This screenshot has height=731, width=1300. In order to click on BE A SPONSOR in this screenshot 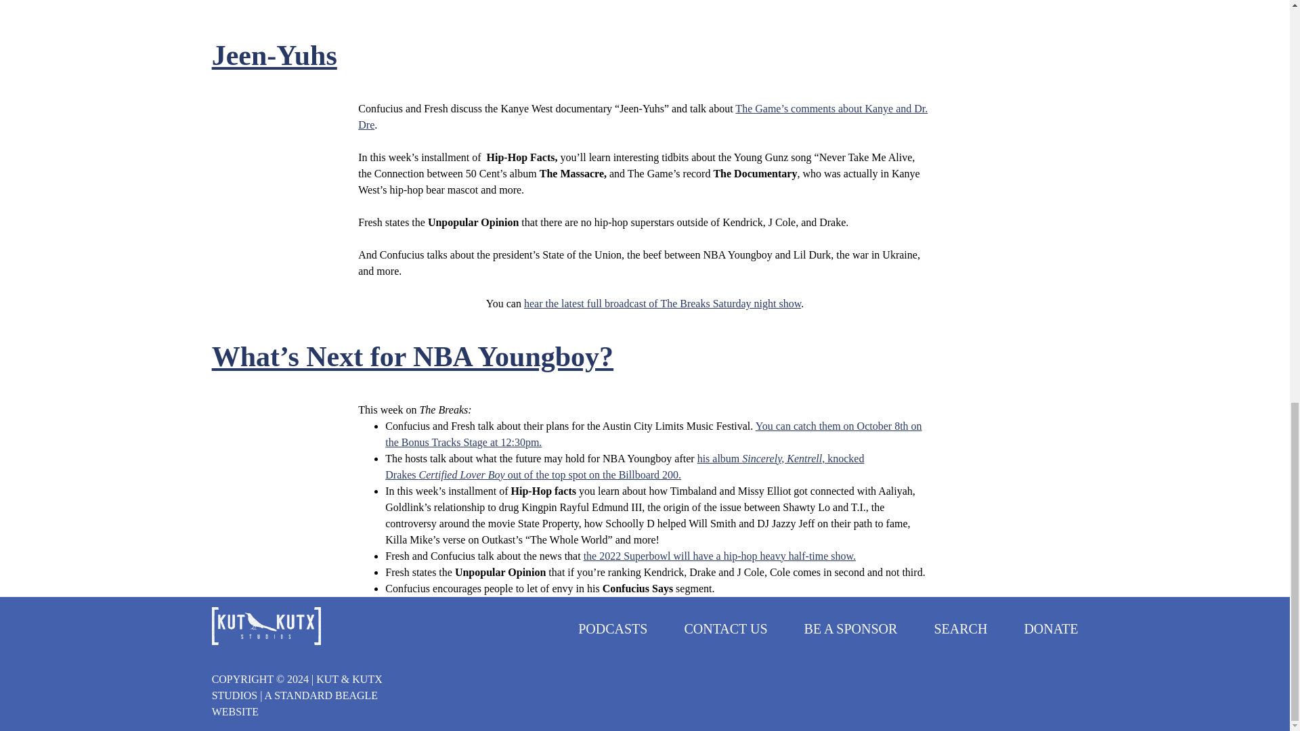, I will do `click(851, 628)`.